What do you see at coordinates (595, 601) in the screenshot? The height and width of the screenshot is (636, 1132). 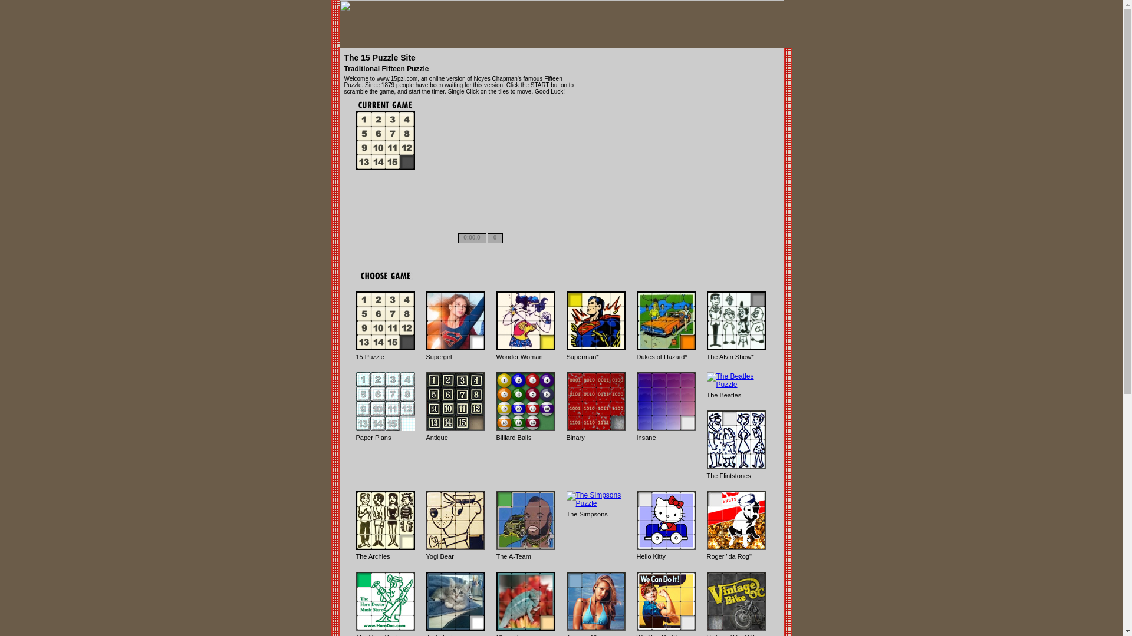 I see `Jessica Alba` at bounding box center [595, 601].